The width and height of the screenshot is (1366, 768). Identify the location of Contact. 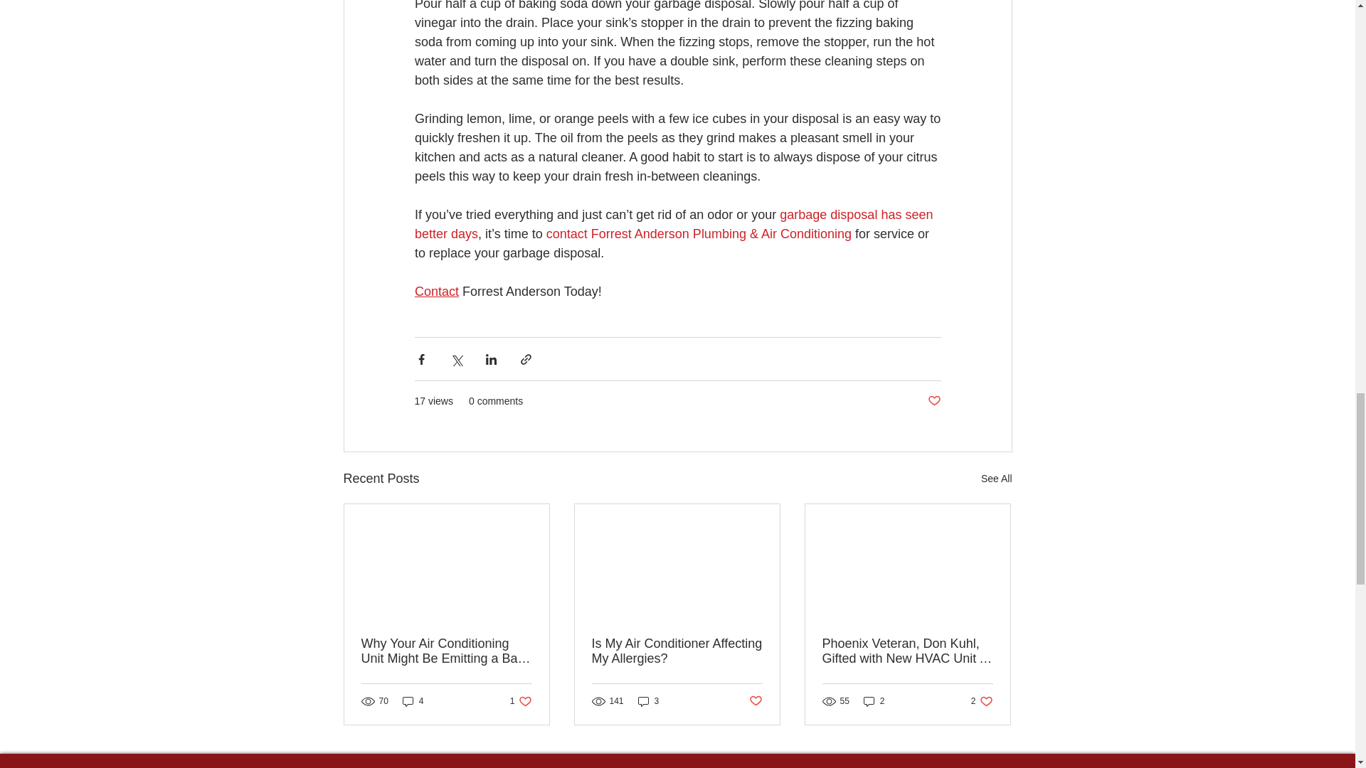
(435, 292).